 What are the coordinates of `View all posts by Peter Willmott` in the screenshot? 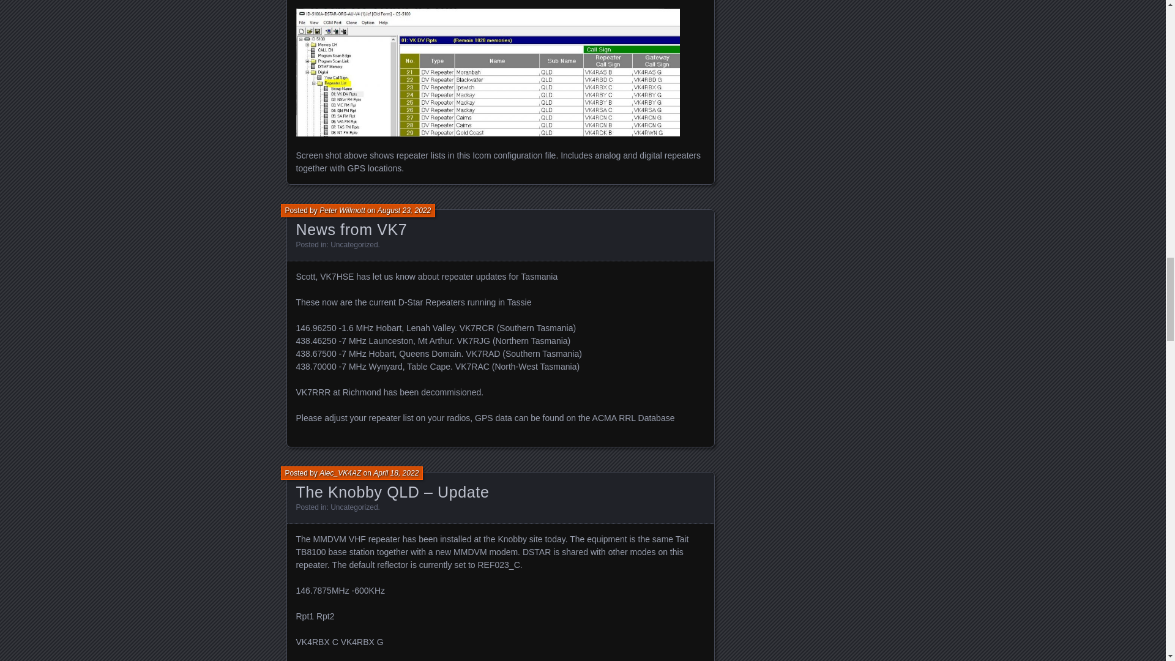 It's located at (343, 211).